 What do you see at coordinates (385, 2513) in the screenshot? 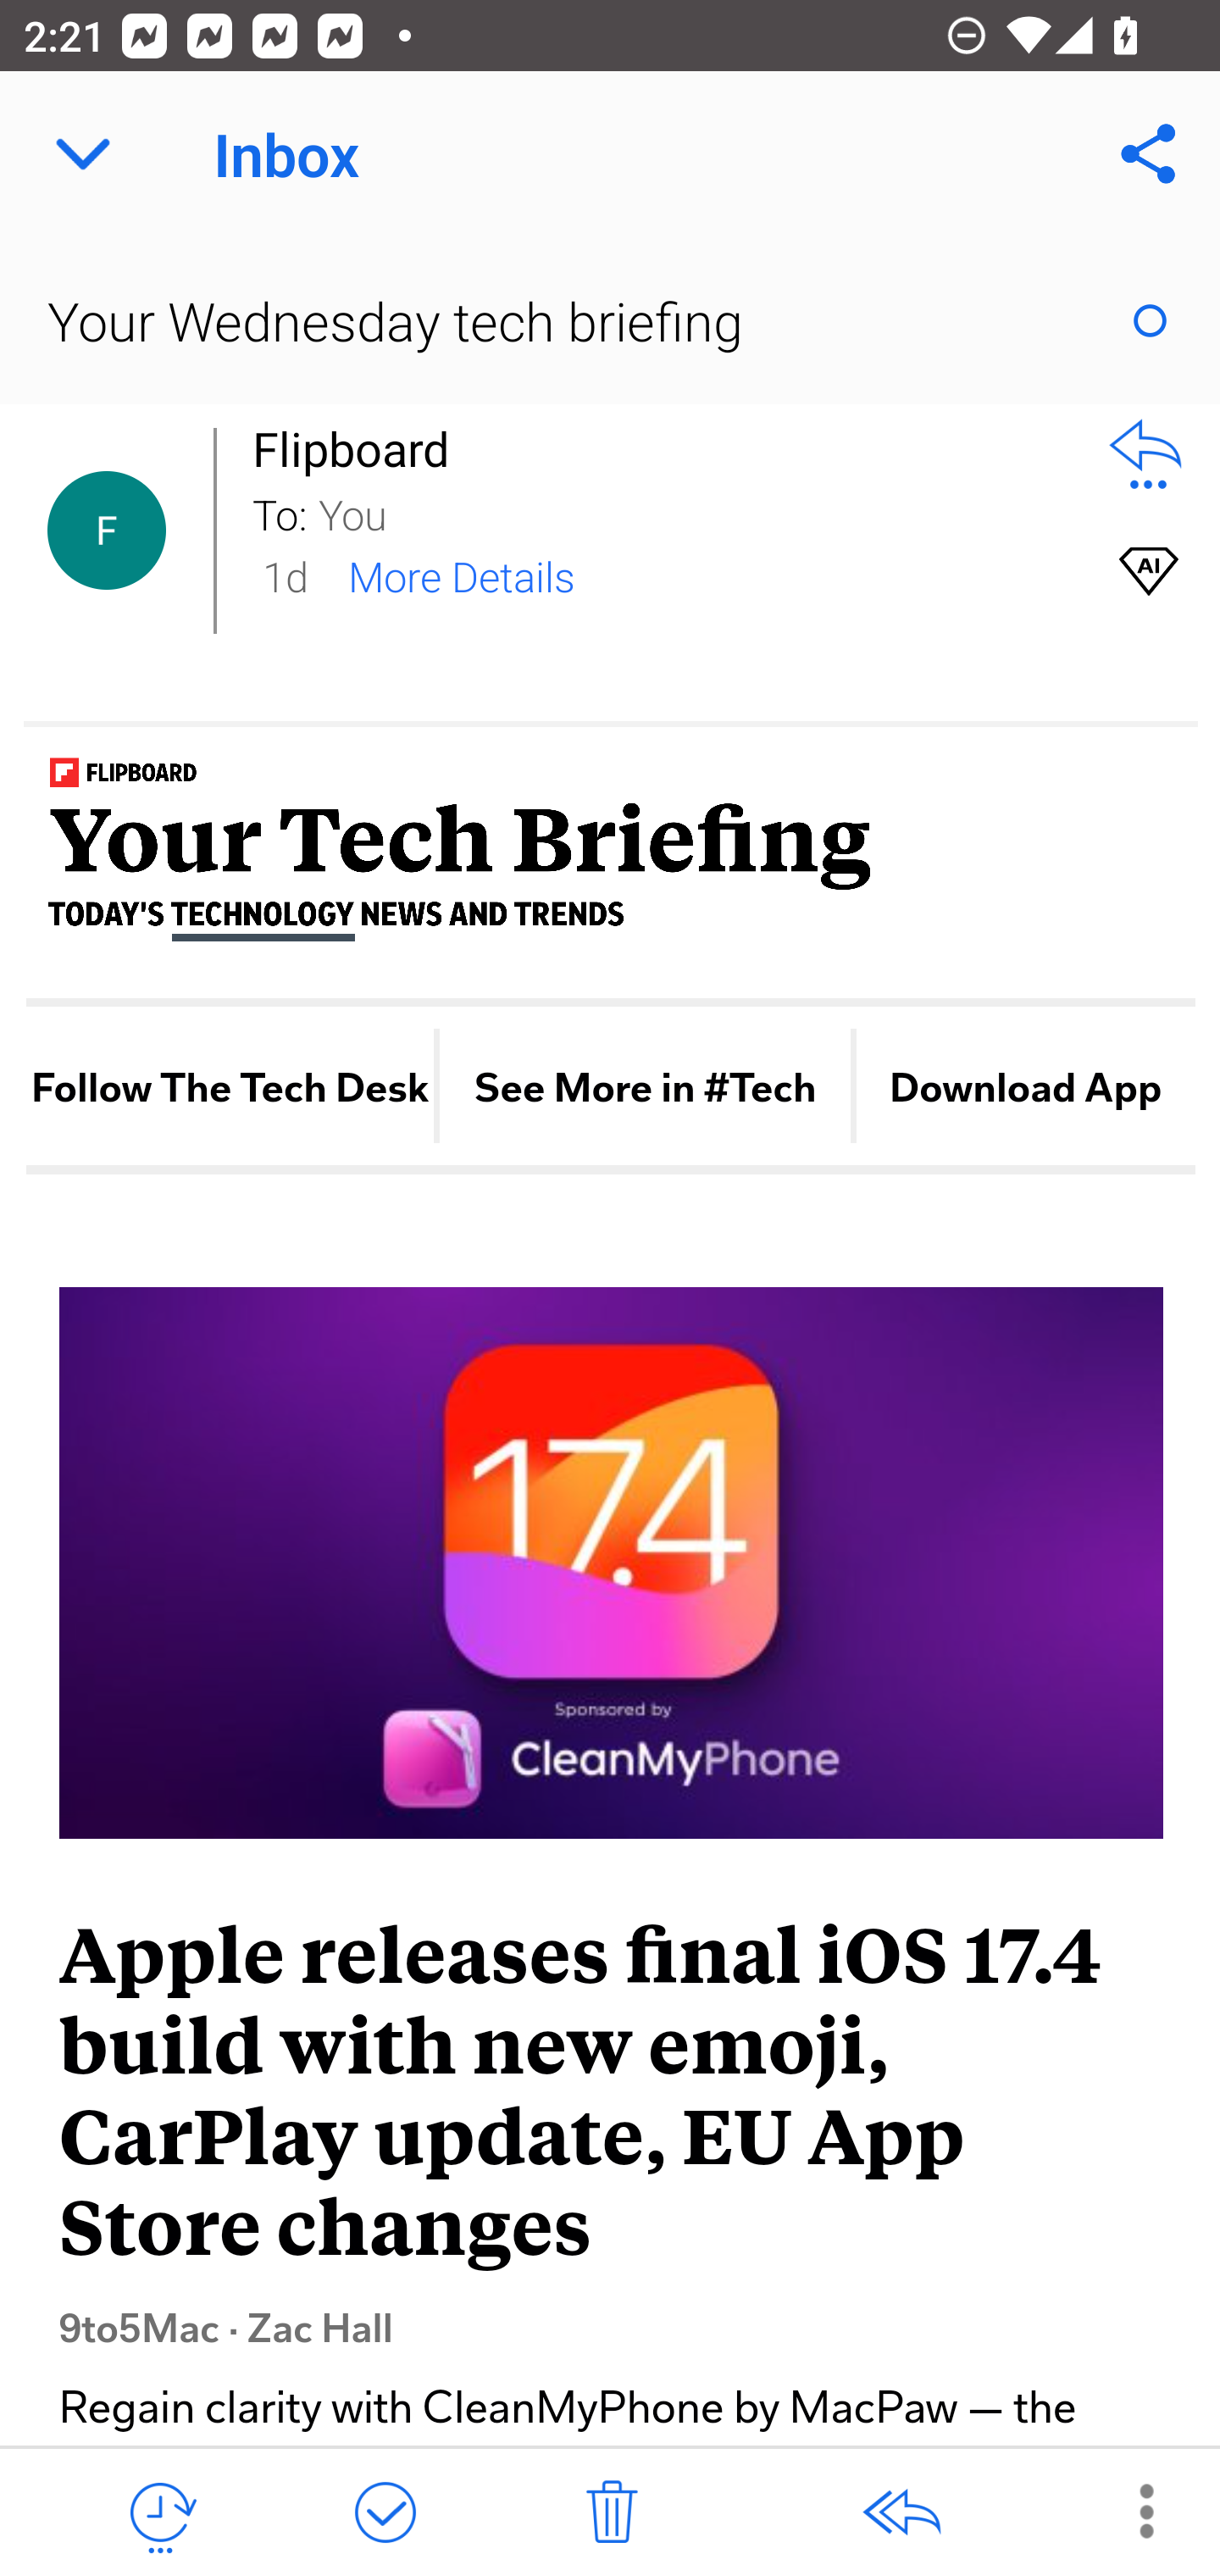
I see `Mark as Done` at bounding box center [385, 2513].